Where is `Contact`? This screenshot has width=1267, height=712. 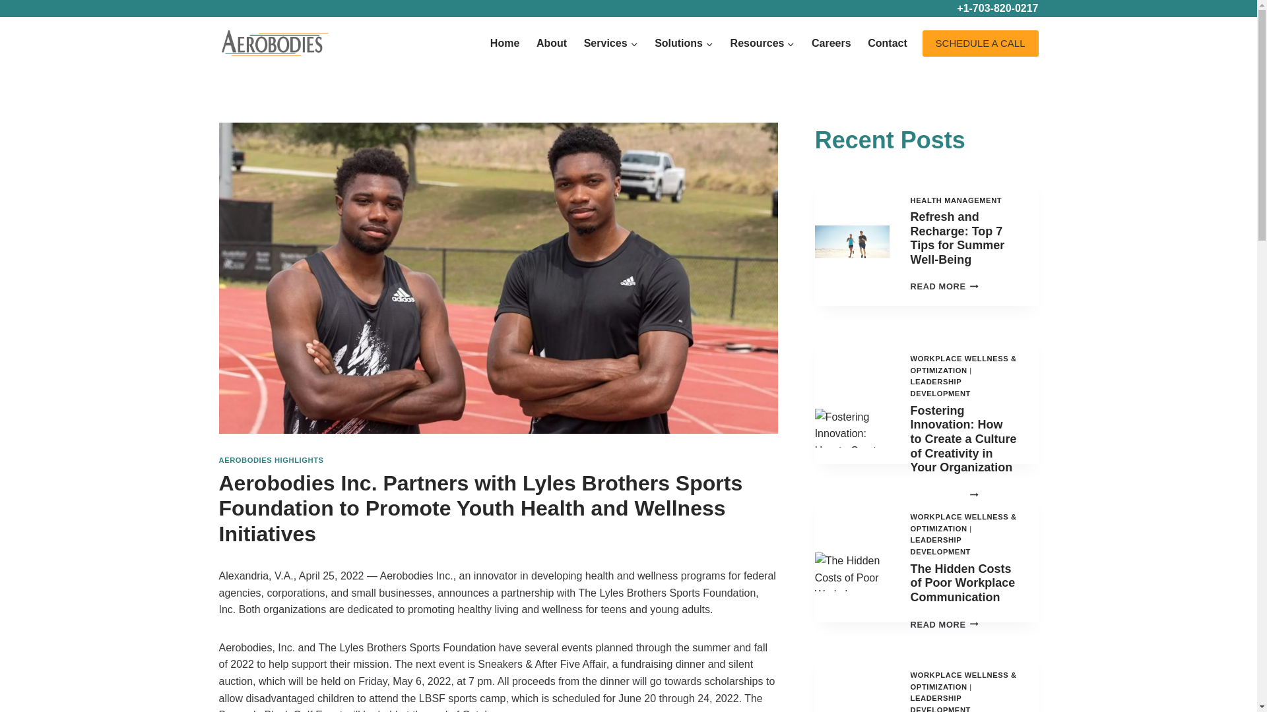
Contact is located at coordinates (887, 43).